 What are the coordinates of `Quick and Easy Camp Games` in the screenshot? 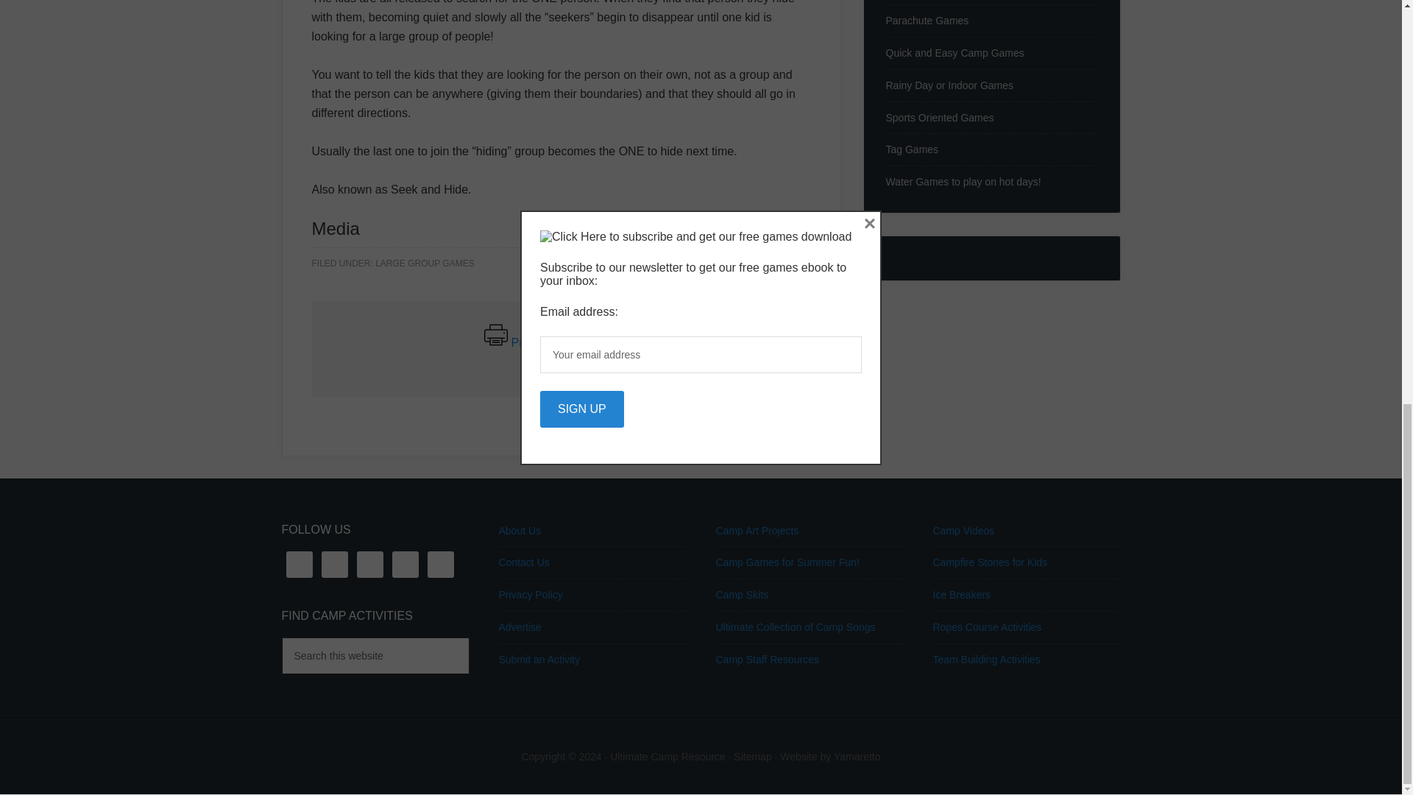 It's located at (955, 52).